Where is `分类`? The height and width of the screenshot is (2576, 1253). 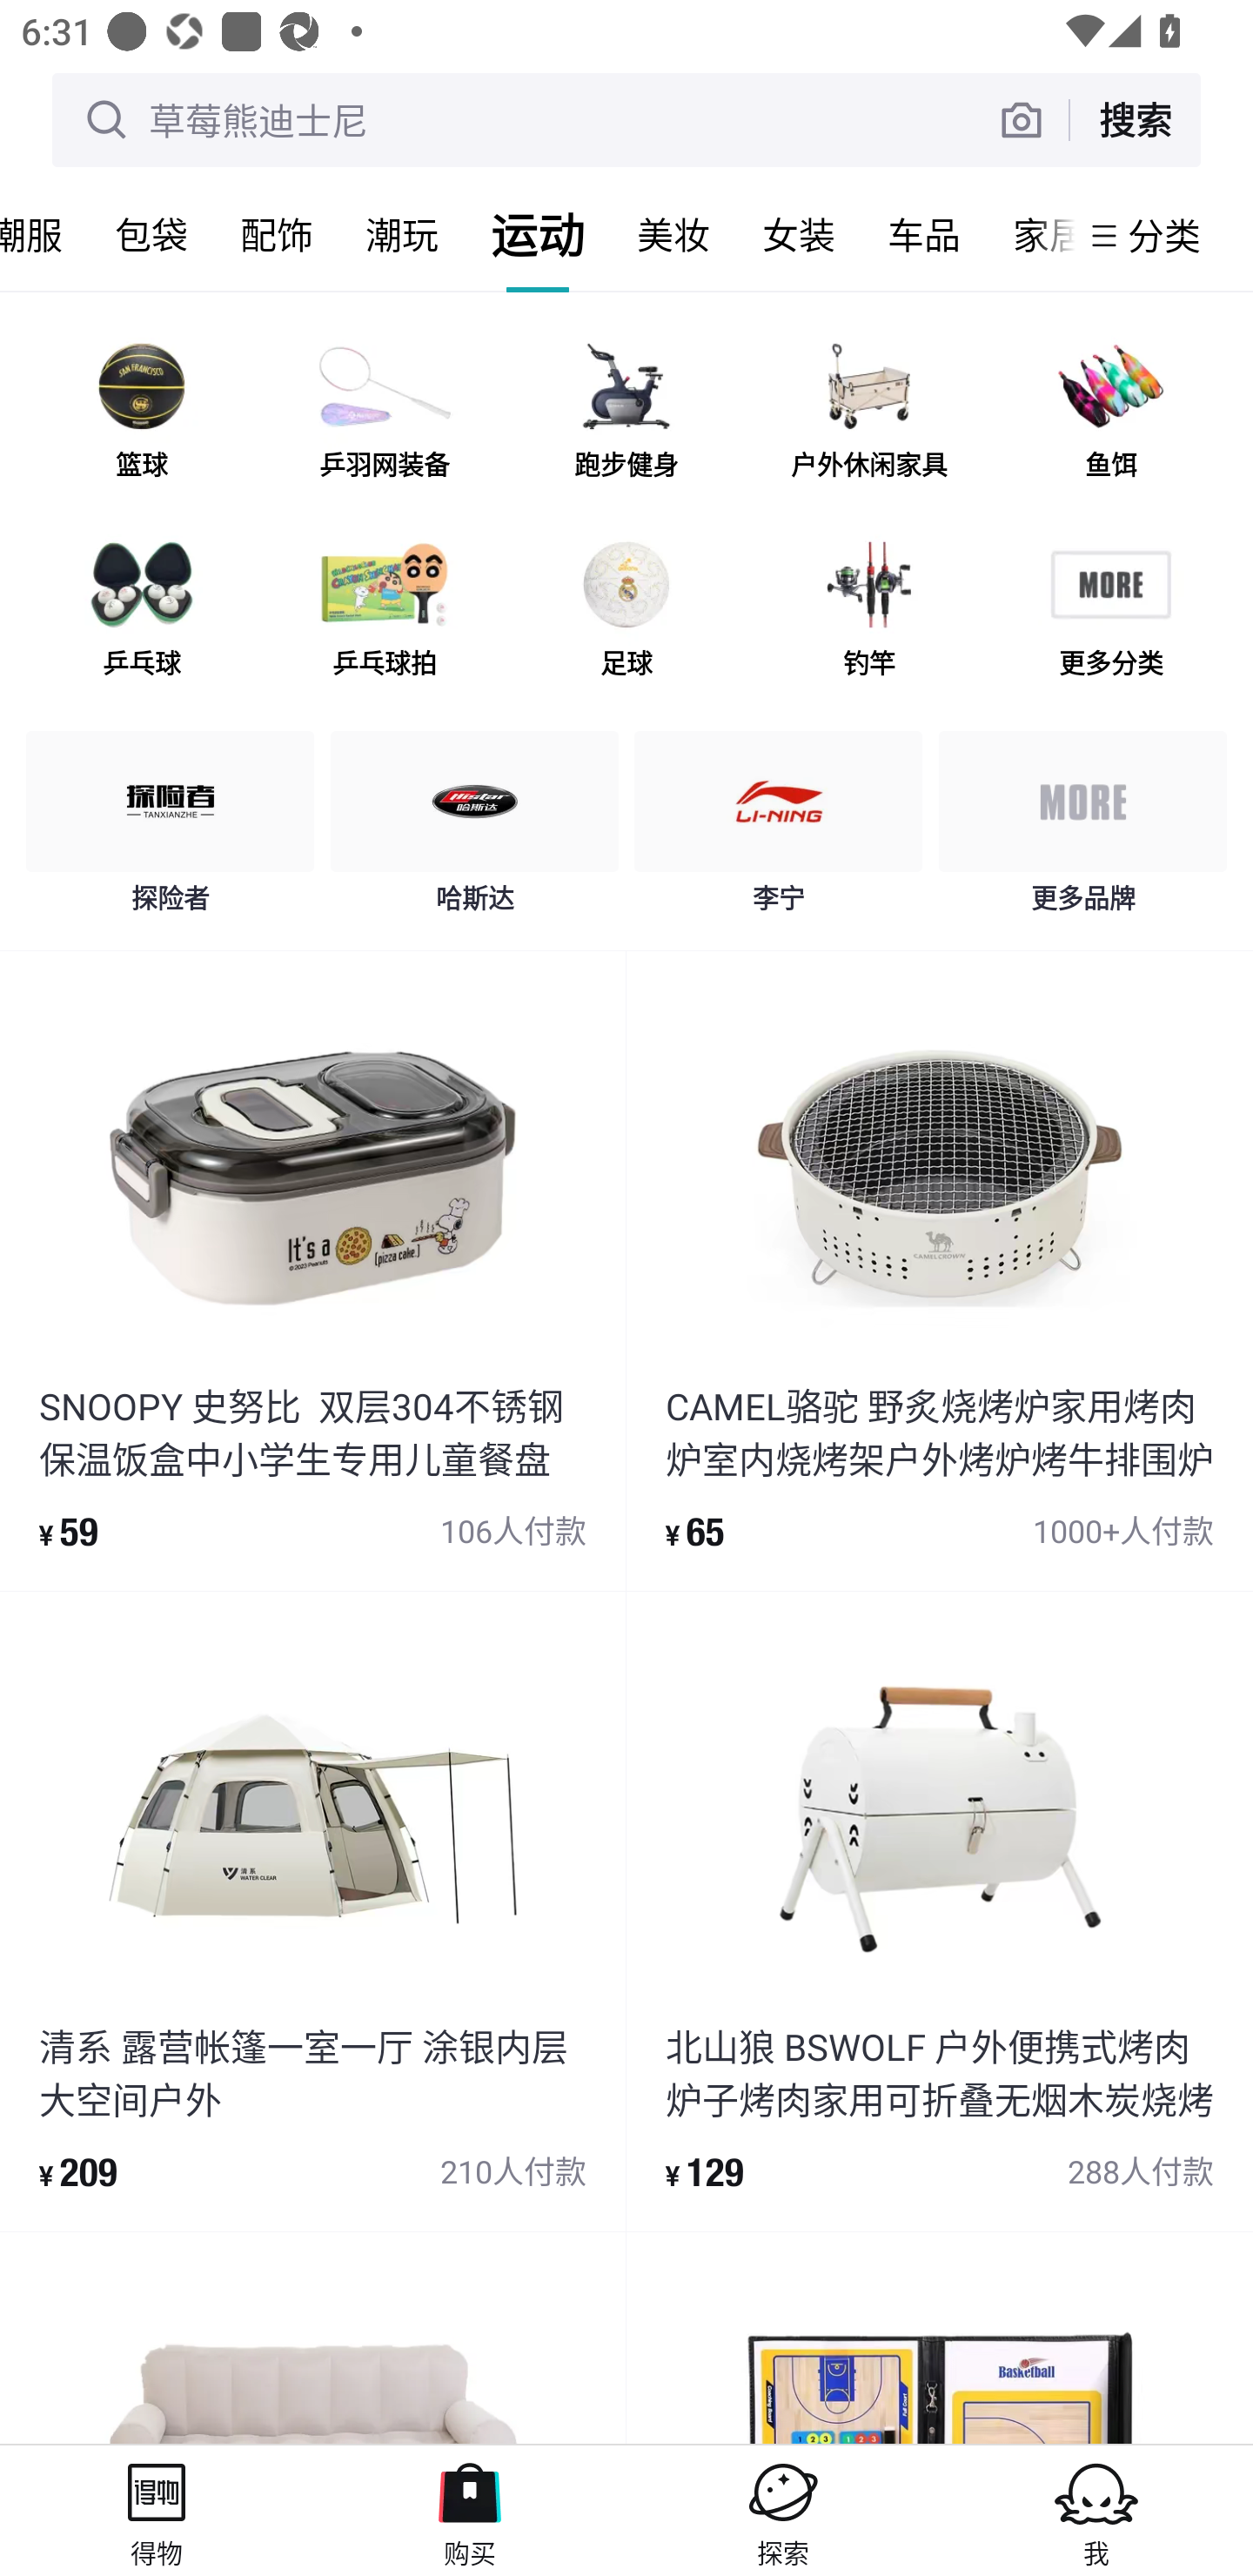 分类 is located at coordinates (1164, 235).